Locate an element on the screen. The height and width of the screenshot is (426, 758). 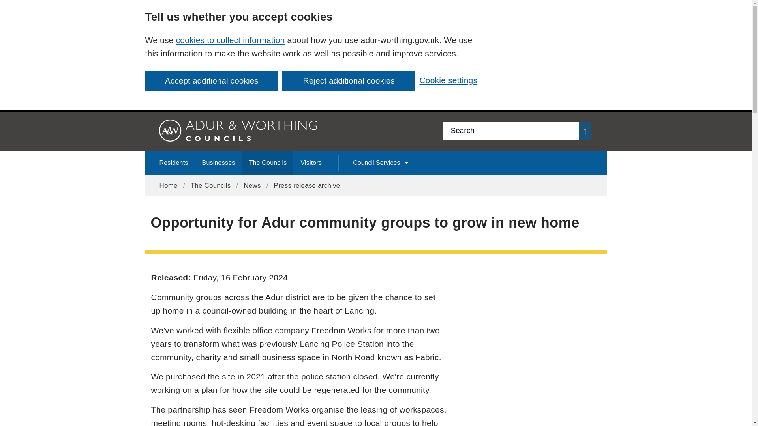
cookies to collect information is located at coordinates (230, 40).